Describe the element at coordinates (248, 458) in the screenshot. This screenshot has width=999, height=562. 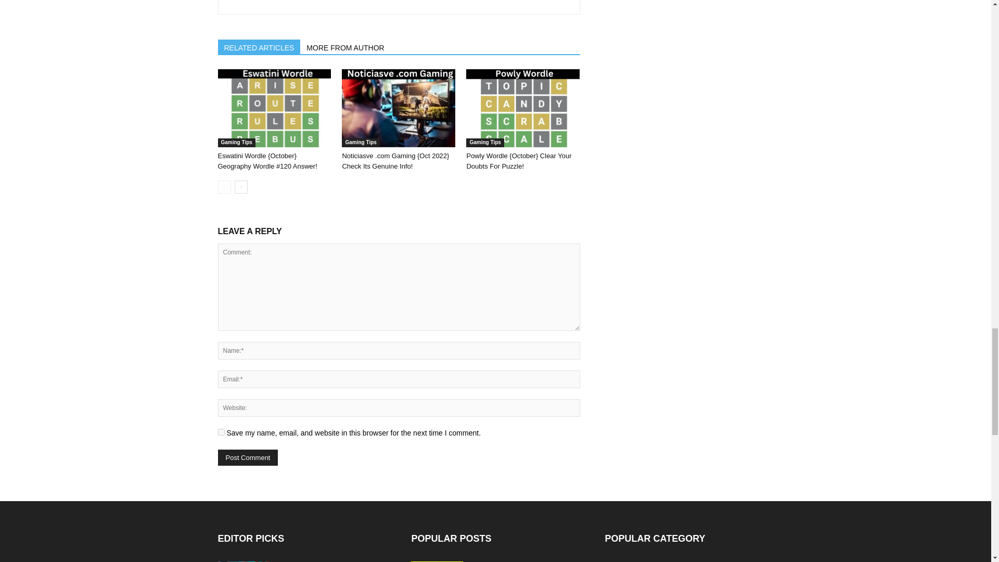
I see `Post Comment` at that location.